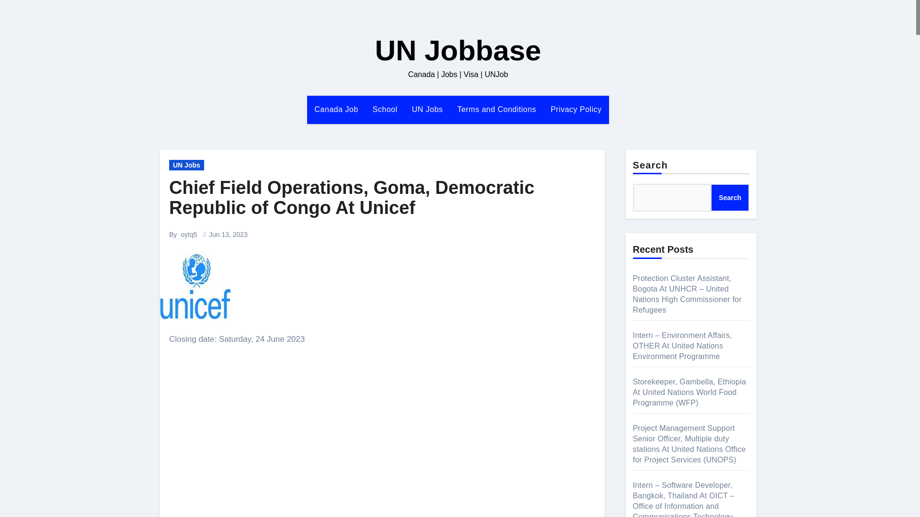 The image size is (920, 517). What do you see at coordinates (187, 165) in the screenshot?
I see `UN Jobs` at bounding box center [187, 165].